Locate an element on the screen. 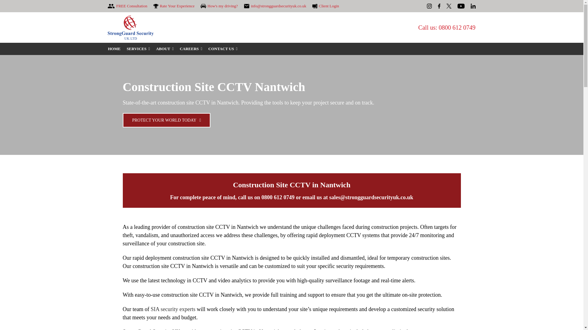  Rate Your Experience is located at coordinates (174, 6).